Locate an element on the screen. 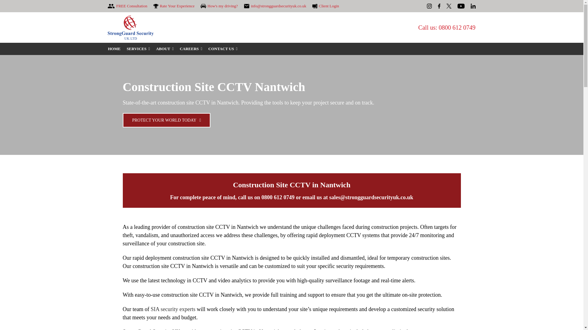  Rate Your Experience is located at coordinates (174, 6).